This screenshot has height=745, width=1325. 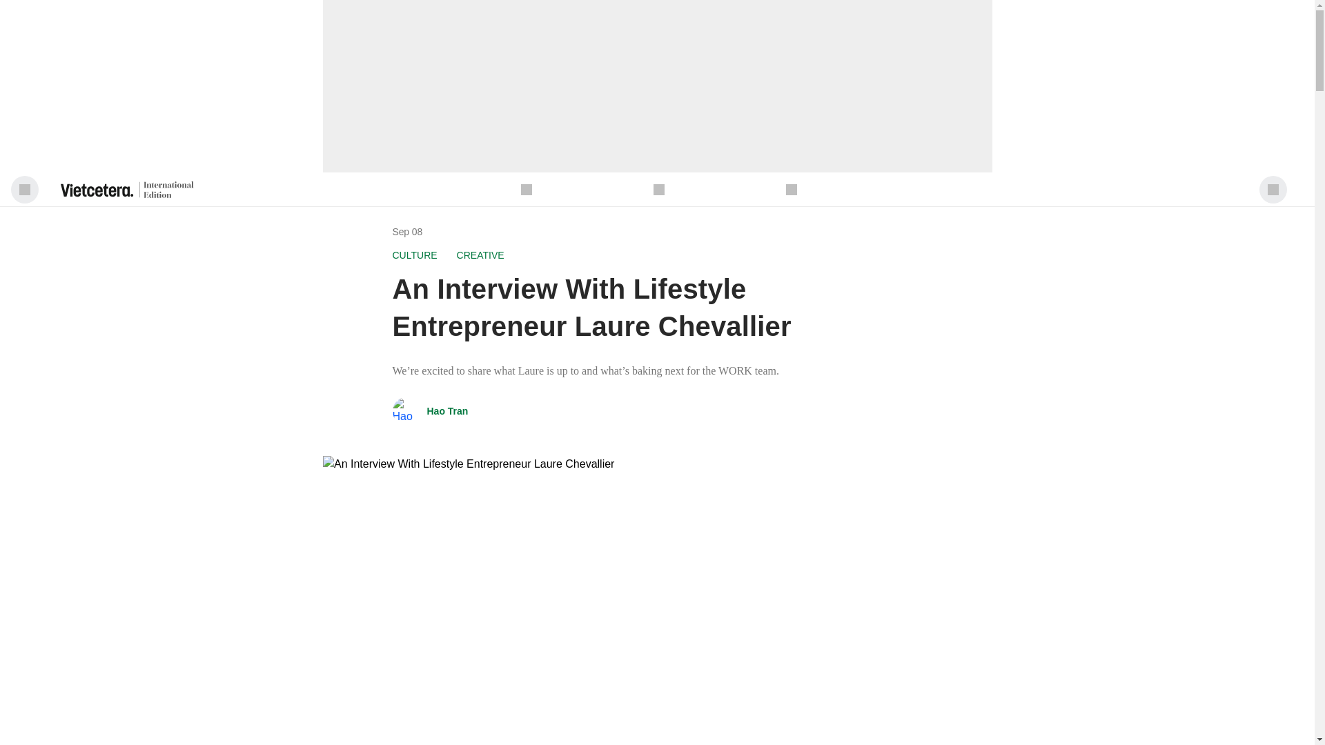 I want to click on CREATIVE, so click(x=480, y=255).